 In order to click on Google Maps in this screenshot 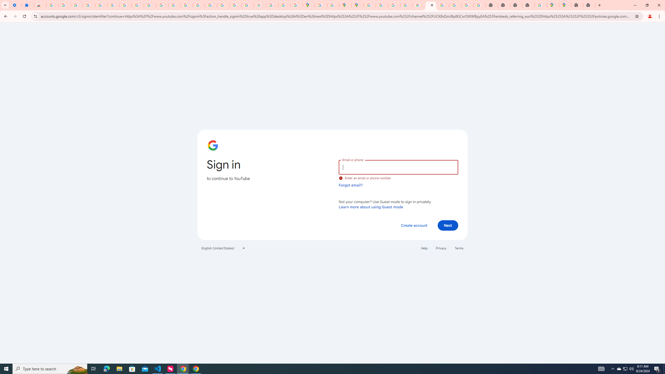, I will do `click(309, 5)`.